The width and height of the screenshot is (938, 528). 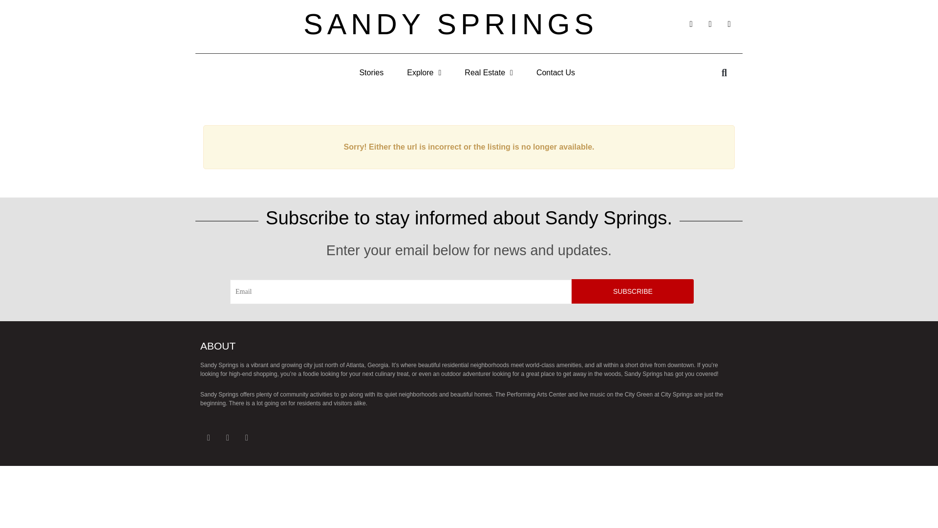 I want to click on Explore, so click(x=424, y=72).